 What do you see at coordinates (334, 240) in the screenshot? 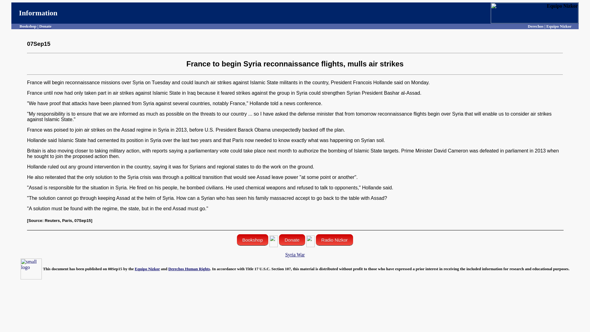
I see `Radio Nizkor` at bounding box center [334, 240].